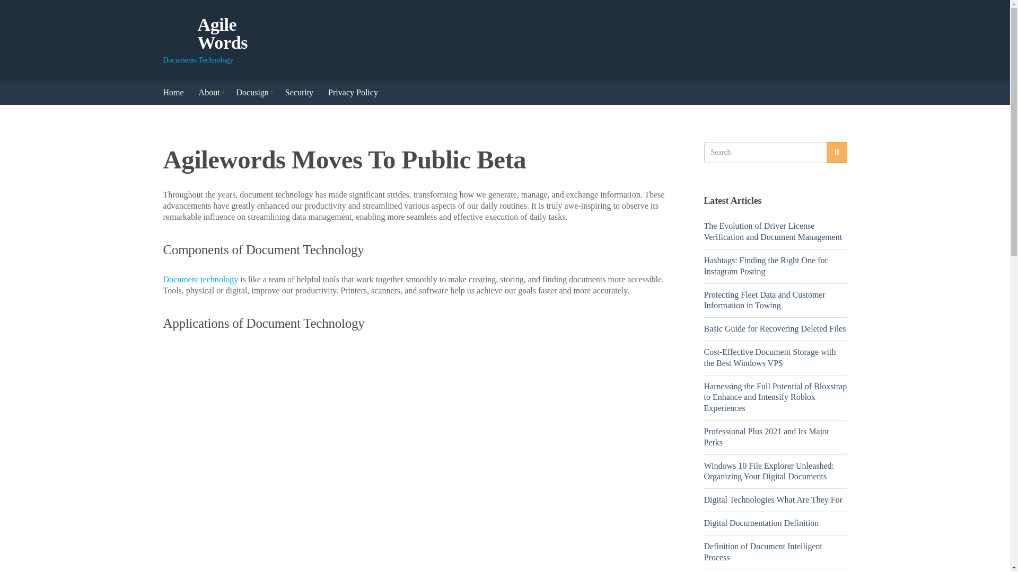  What do you see at coordinates (222, 34) in the screenshot?
I see `Agile Words` at bounding box center [222, 34].